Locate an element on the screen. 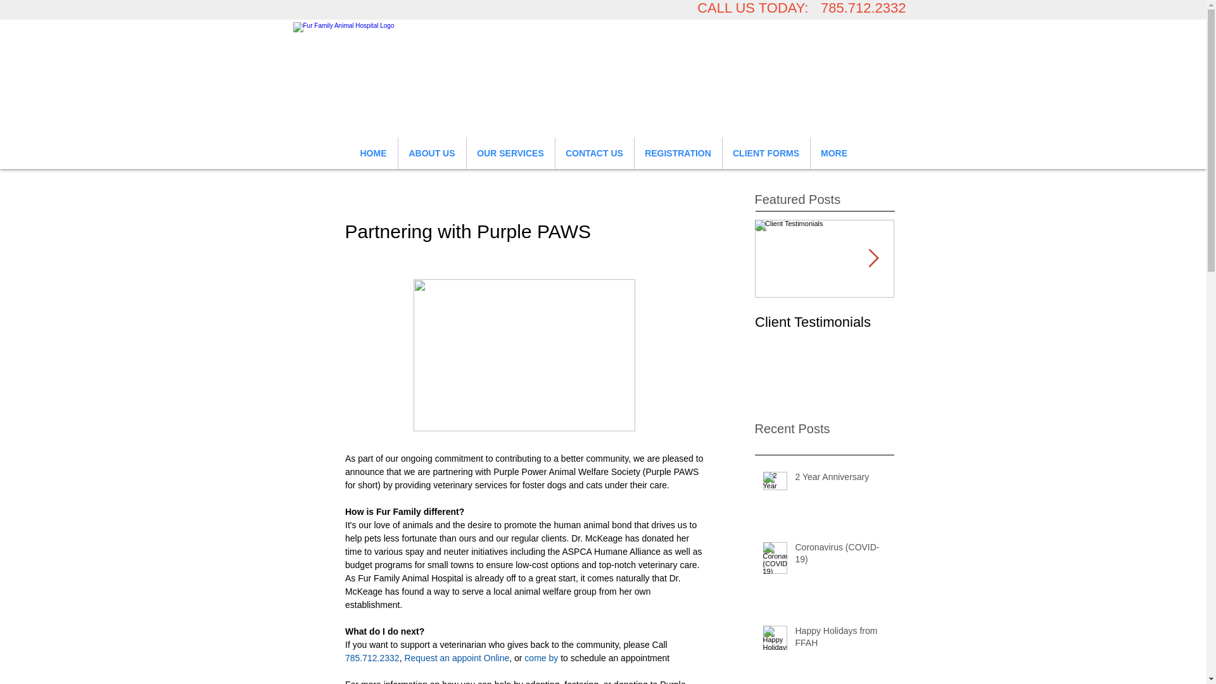 Image resolution: width=1216 pixels, height=684 pixels. CONTACT US is located at coordinates (594, 153).